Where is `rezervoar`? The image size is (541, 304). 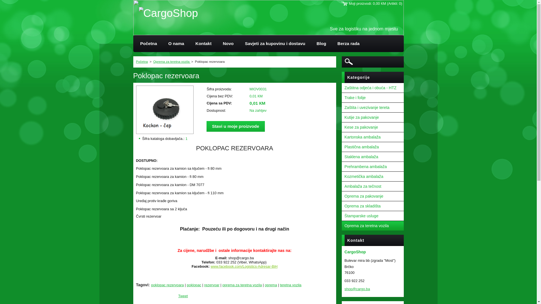 rezervoar is located at coordinates (212, 285).